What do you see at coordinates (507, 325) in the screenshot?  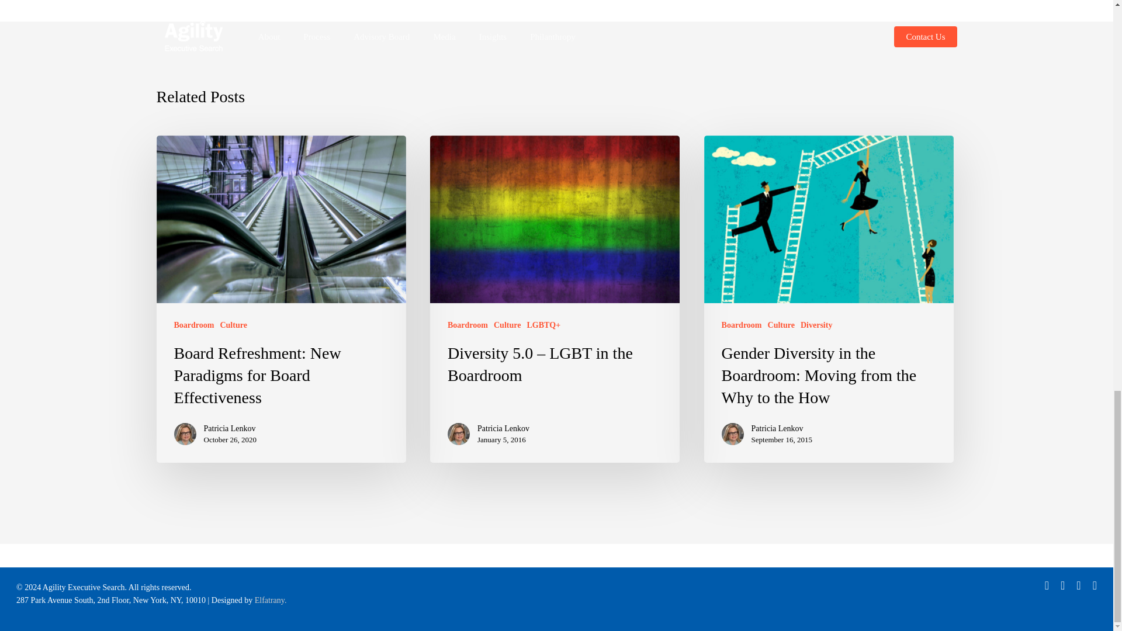 I see `Culture` at bounding box center [507, 325].